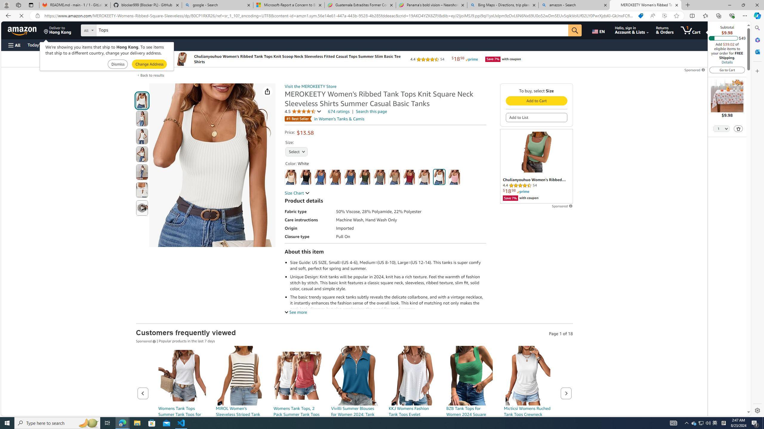  I want to click on Khaki, so click(395, 177).